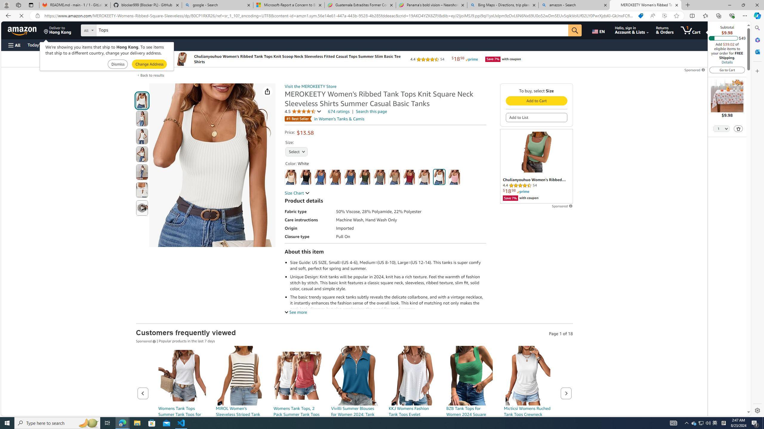  I want to click on Khaki, so click(395, 177).